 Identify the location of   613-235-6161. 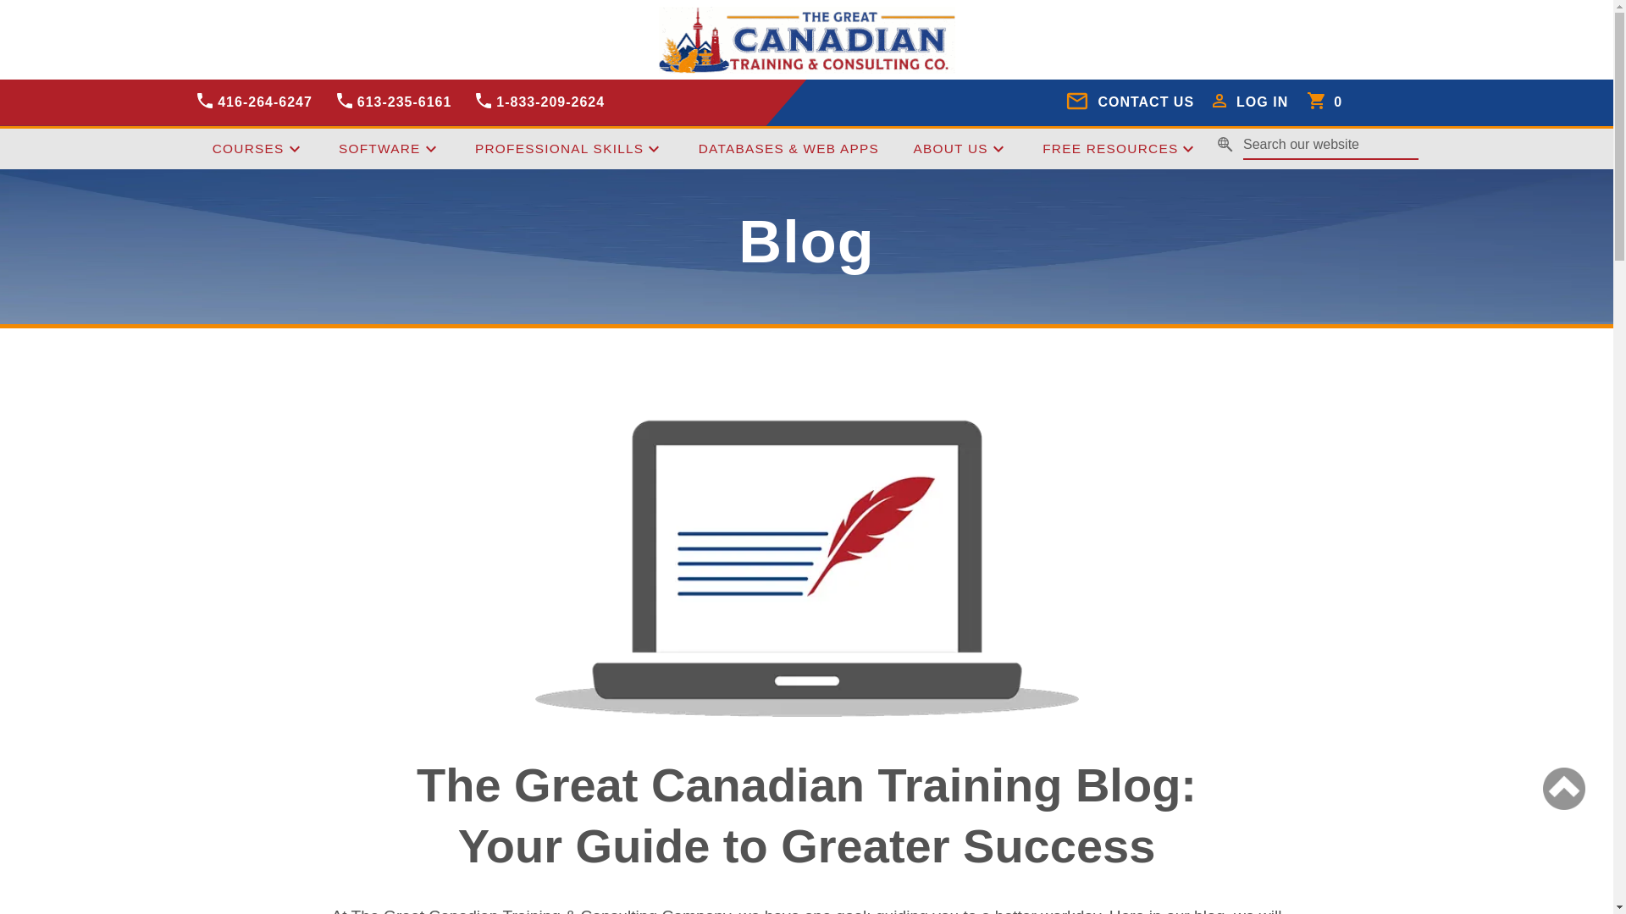
(393, 102).